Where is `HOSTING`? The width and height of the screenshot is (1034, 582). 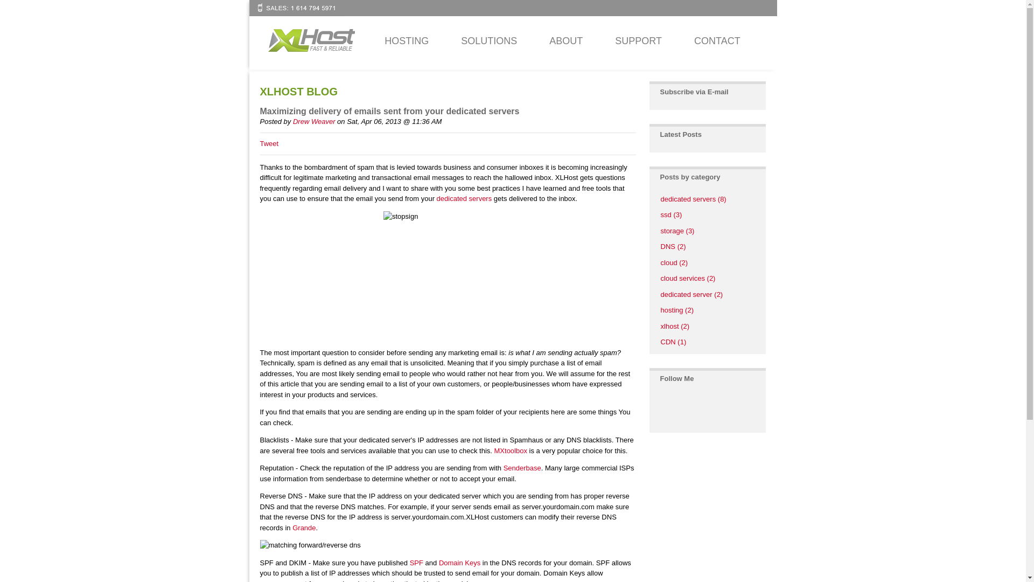 HOSTING is located at coordinates (406, 41).